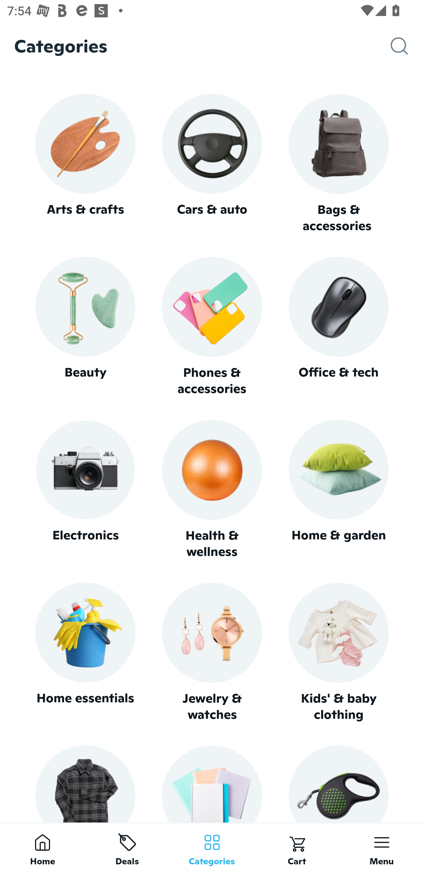 This screenshot has width=424, height=872. Describe the element at coordinates (85, 784) in the screenshot. I see `Men's clothing` at that location.